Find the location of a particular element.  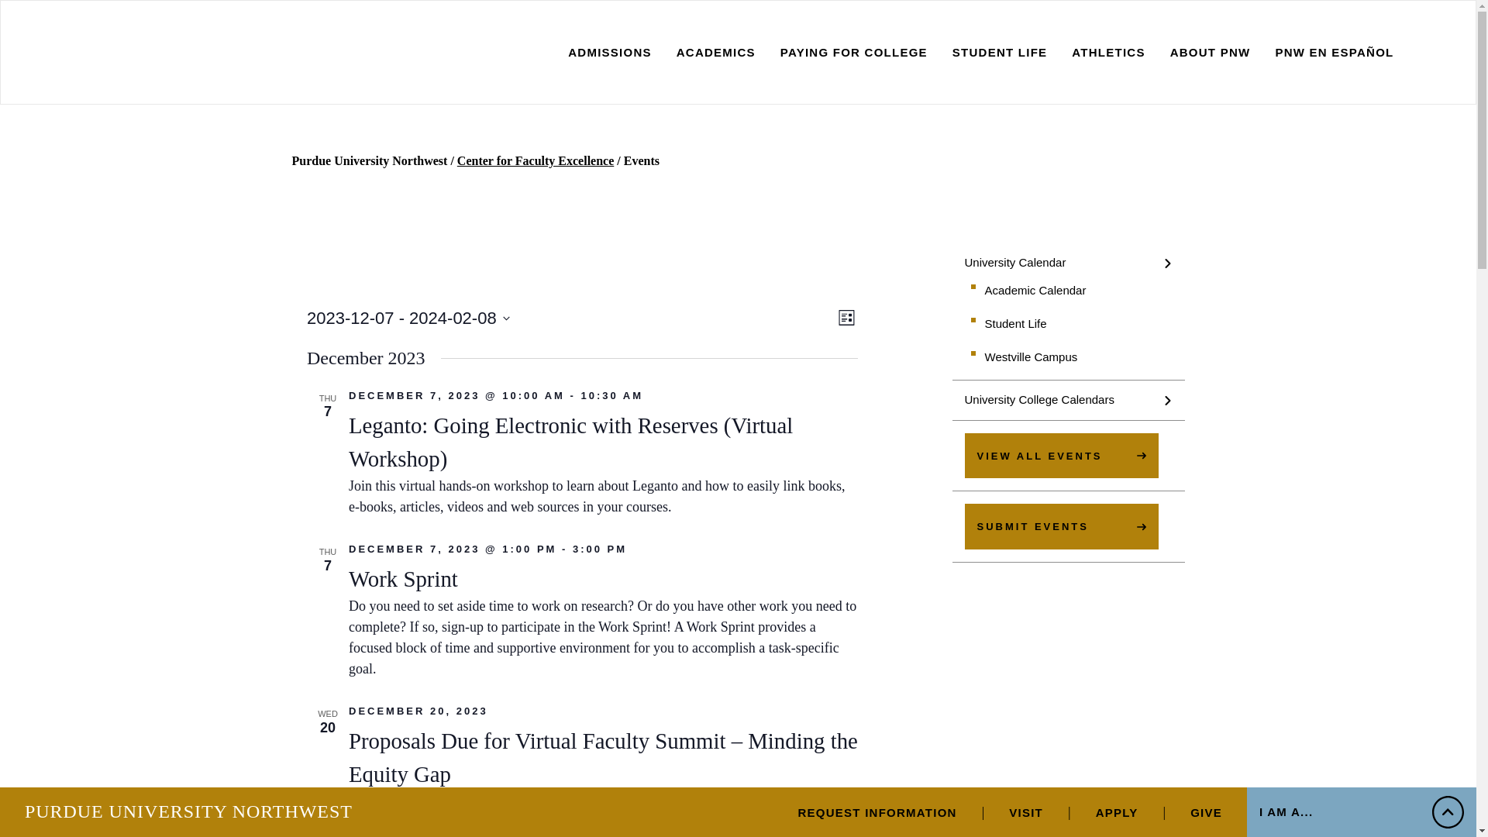

ABOUT PNW is located at coordinates (1211, 53).